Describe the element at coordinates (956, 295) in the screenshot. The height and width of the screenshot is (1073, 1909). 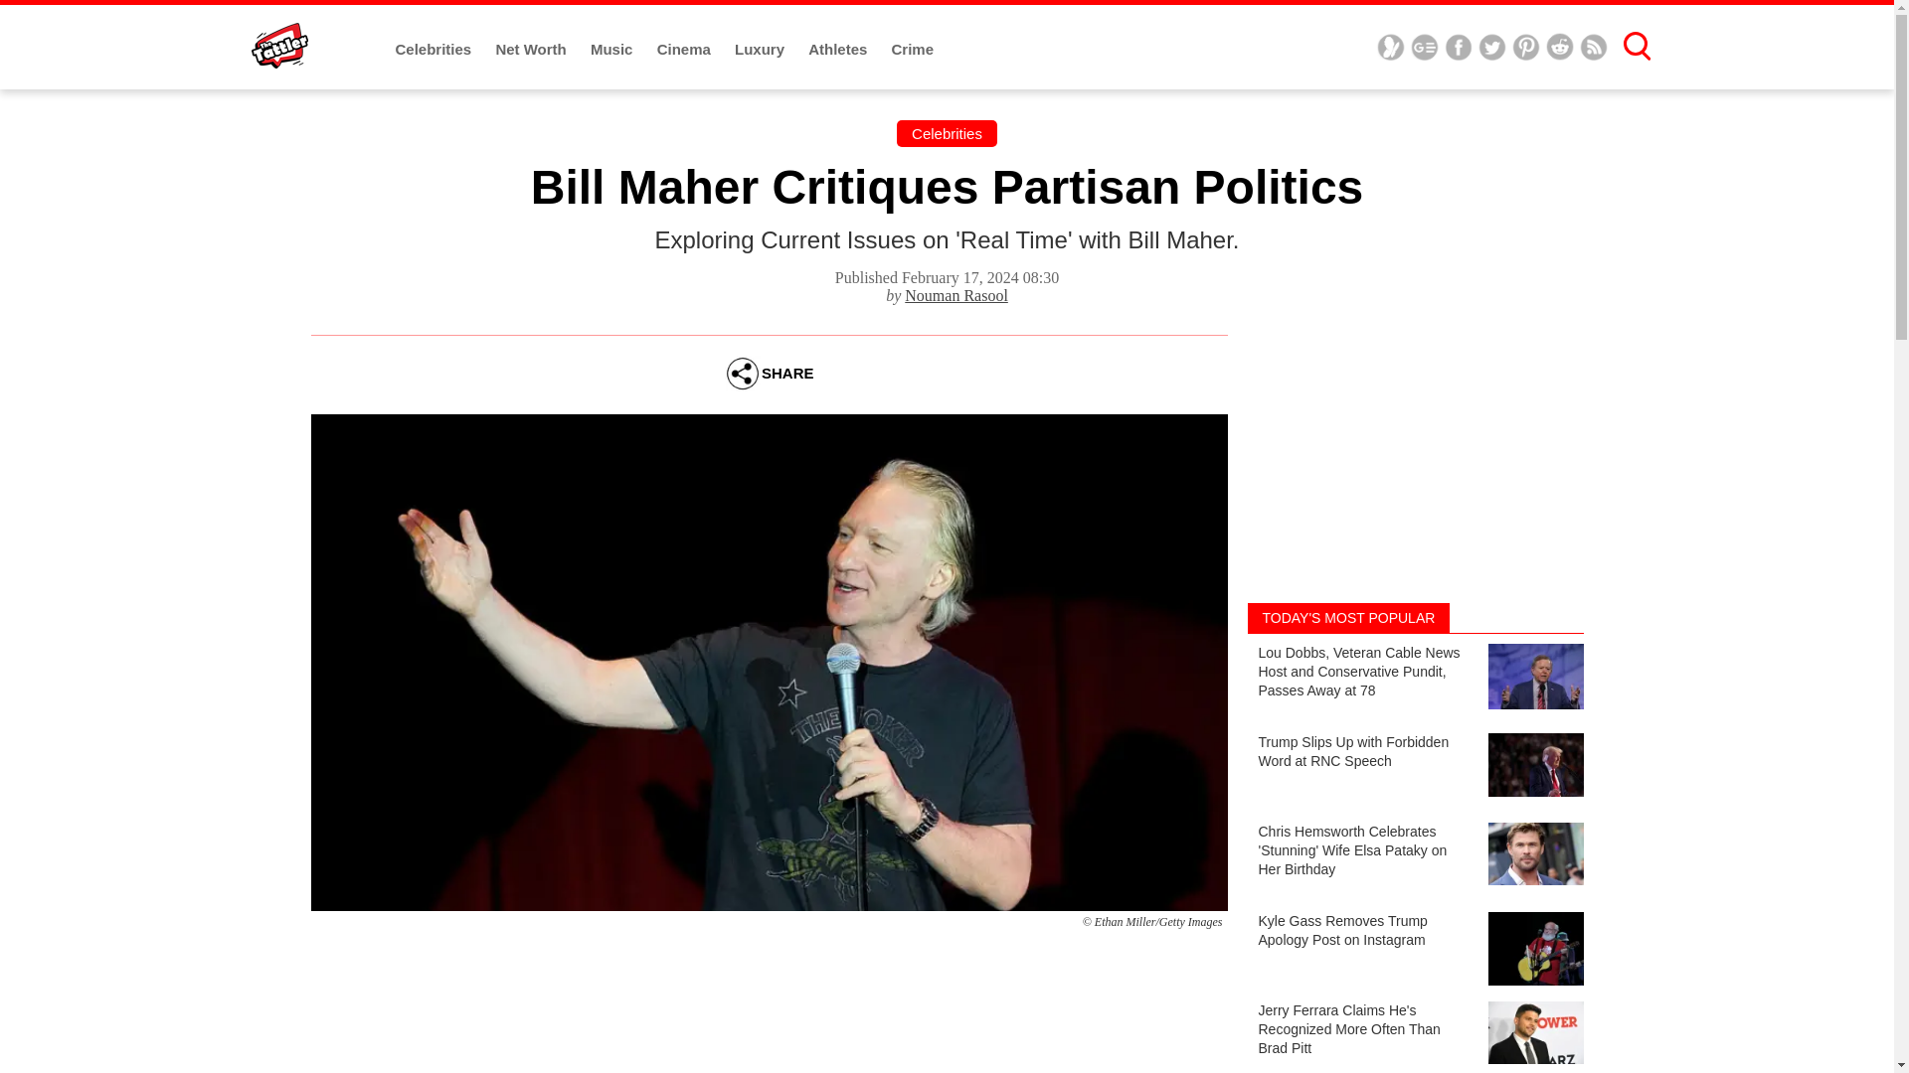
I see `Nouman Rasool` at that location.